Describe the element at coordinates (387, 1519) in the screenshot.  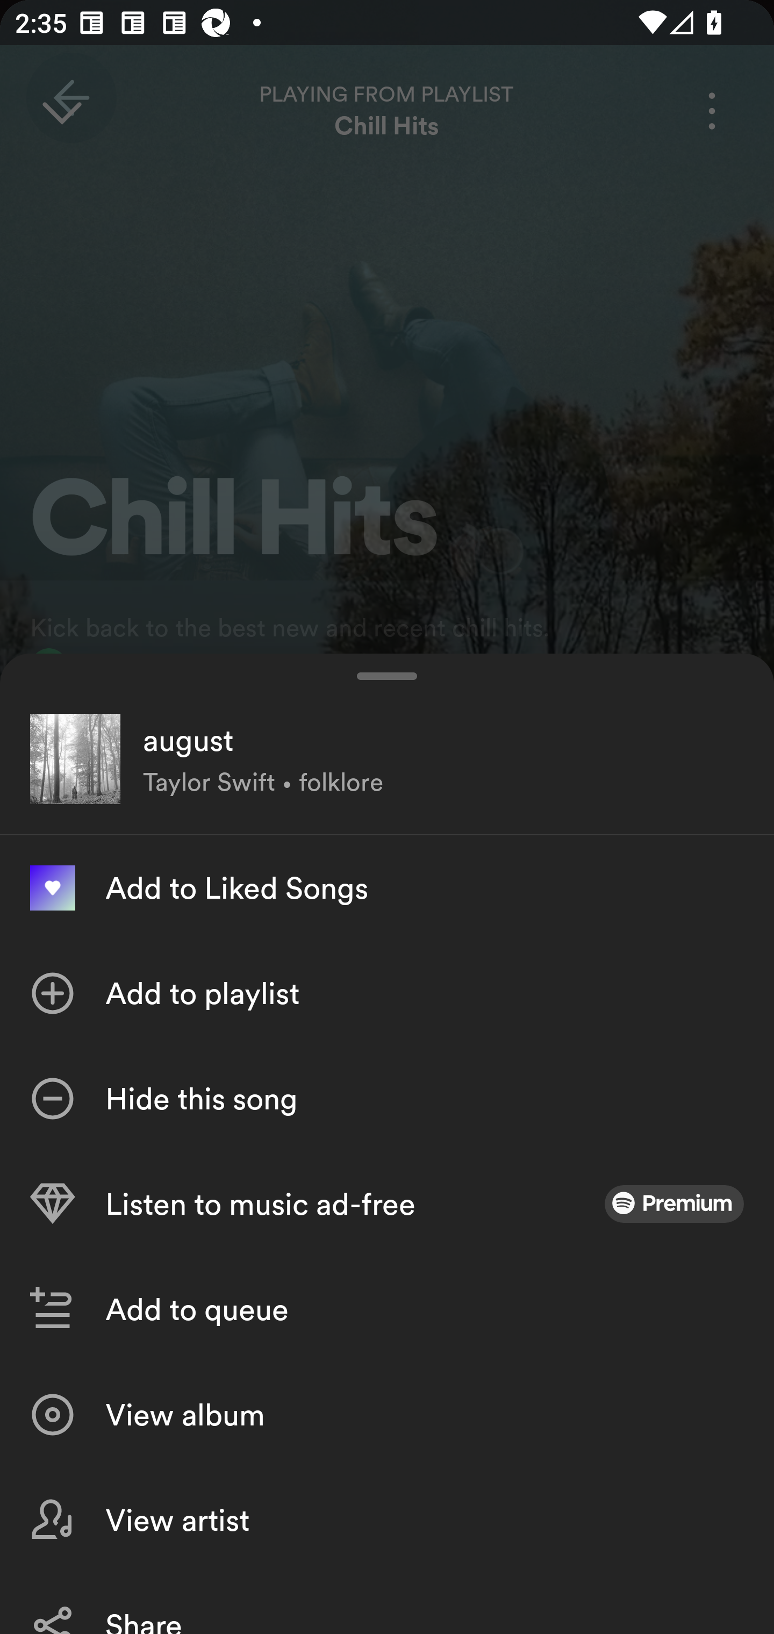
I see `View artist` at that location.